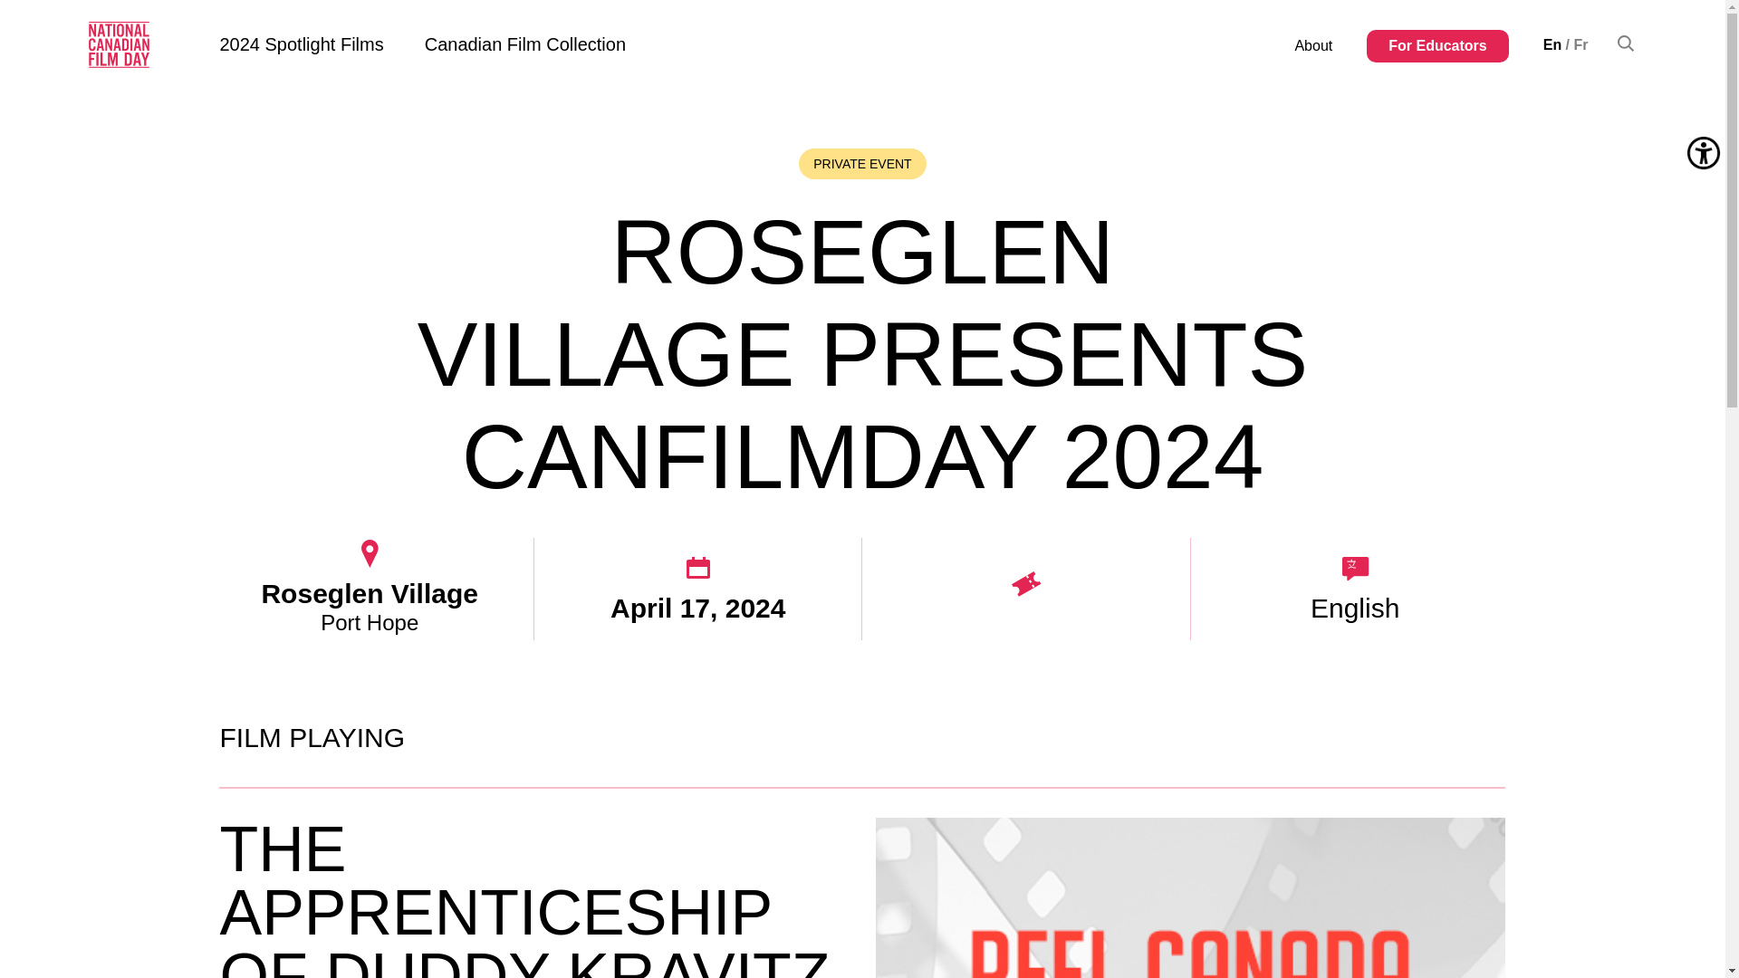 This screenshot has height=978, width=1739. I want to click on 2024 Spotlight Films, so click(301, 43).